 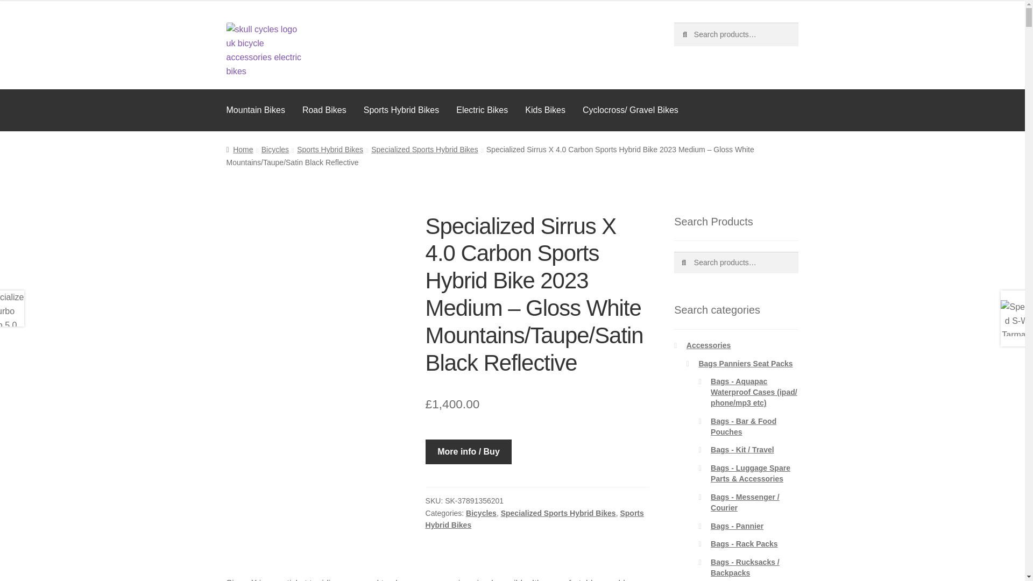 I want to click on Sports Hybrid Bikes, so click(x=535, y=519).